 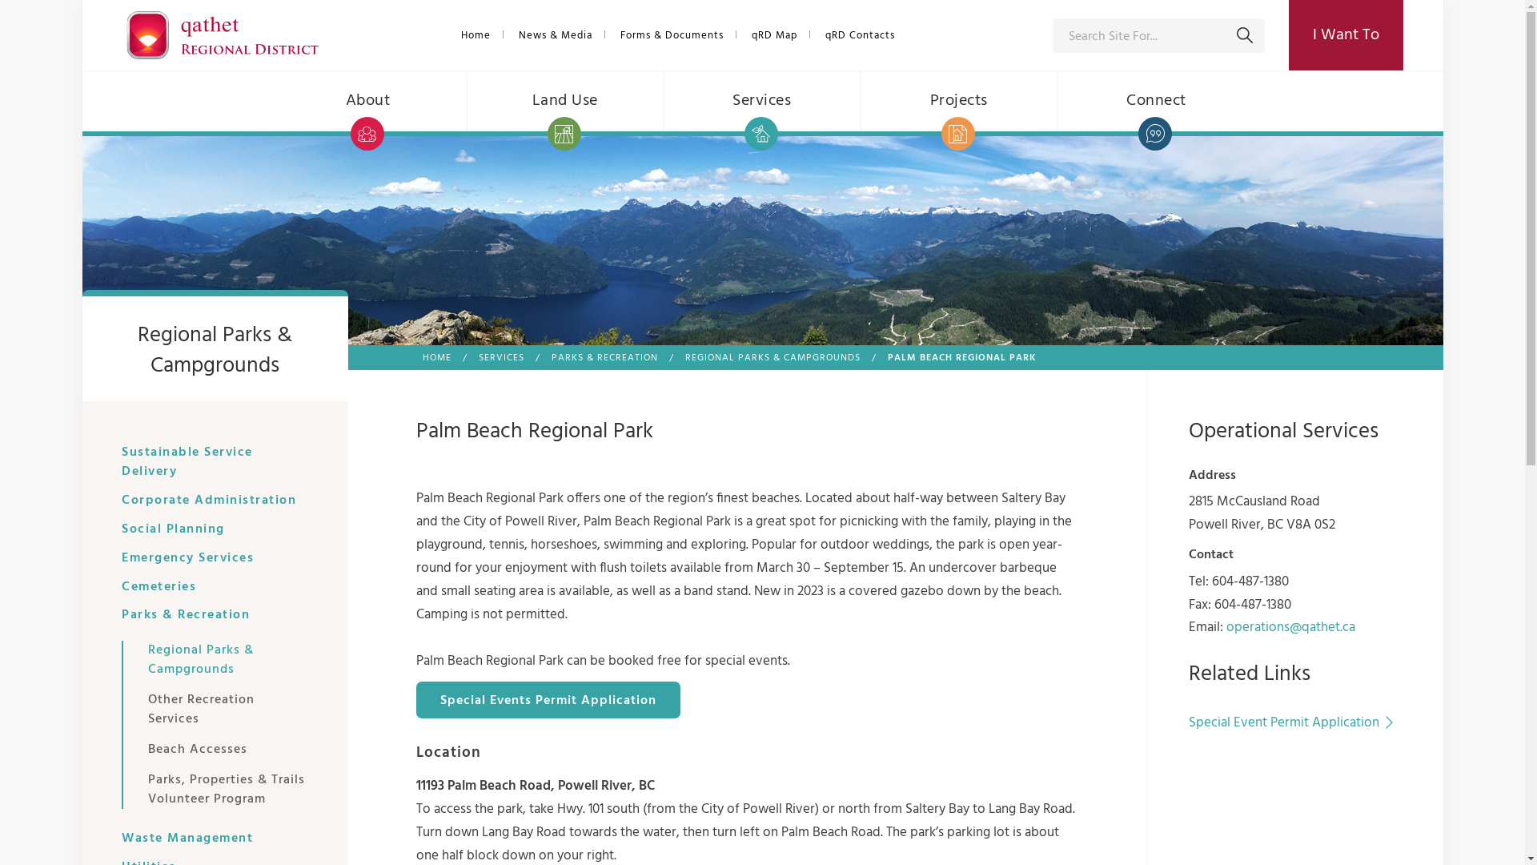 I want to click on SERVICES, so click(x=501, y=358).